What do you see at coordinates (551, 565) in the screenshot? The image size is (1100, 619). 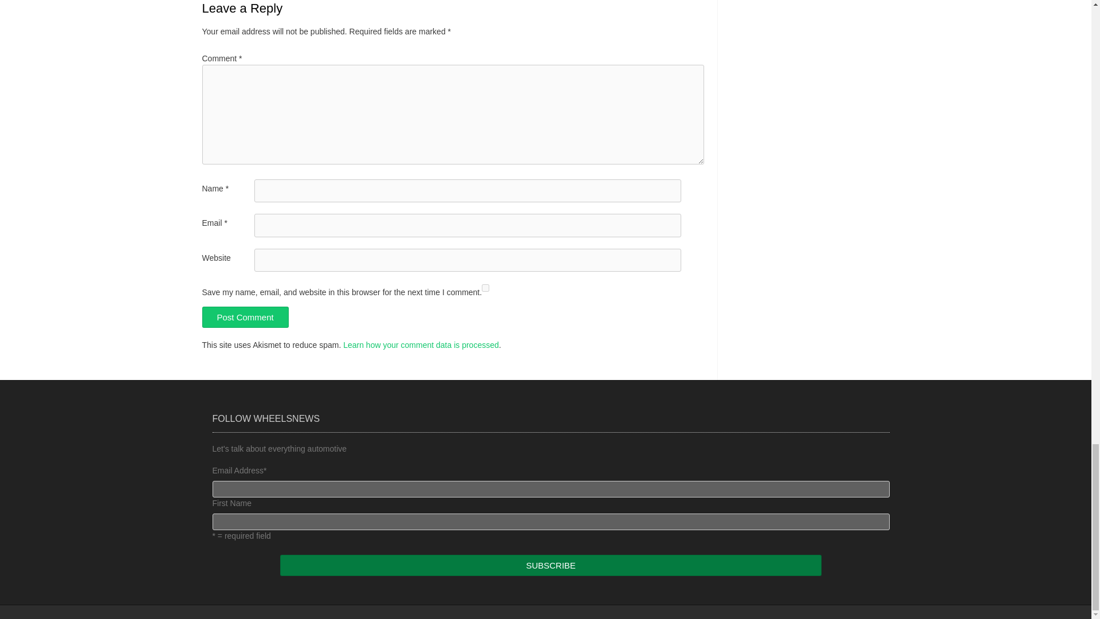 I see `SUBSCRIBE` at bounding box center [551, 565].